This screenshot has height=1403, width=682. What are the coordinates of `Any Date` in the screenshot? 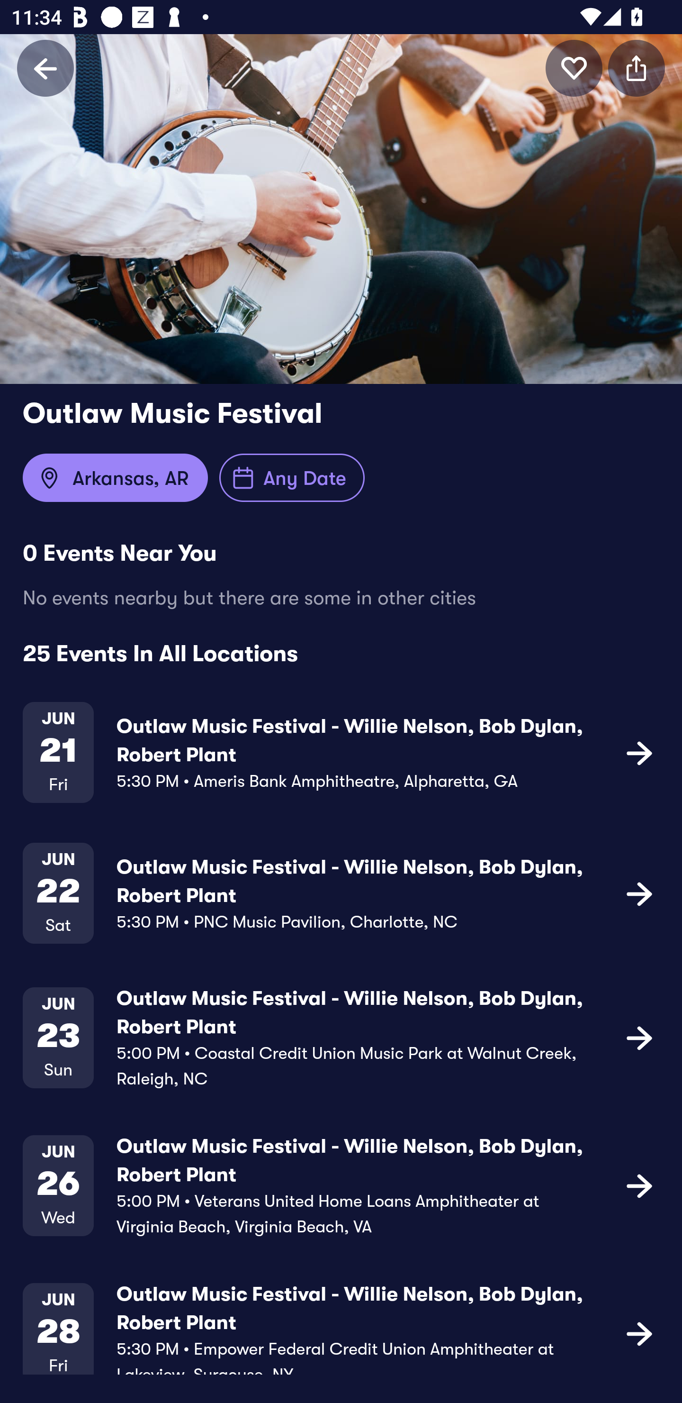 It's located at (292, 478).